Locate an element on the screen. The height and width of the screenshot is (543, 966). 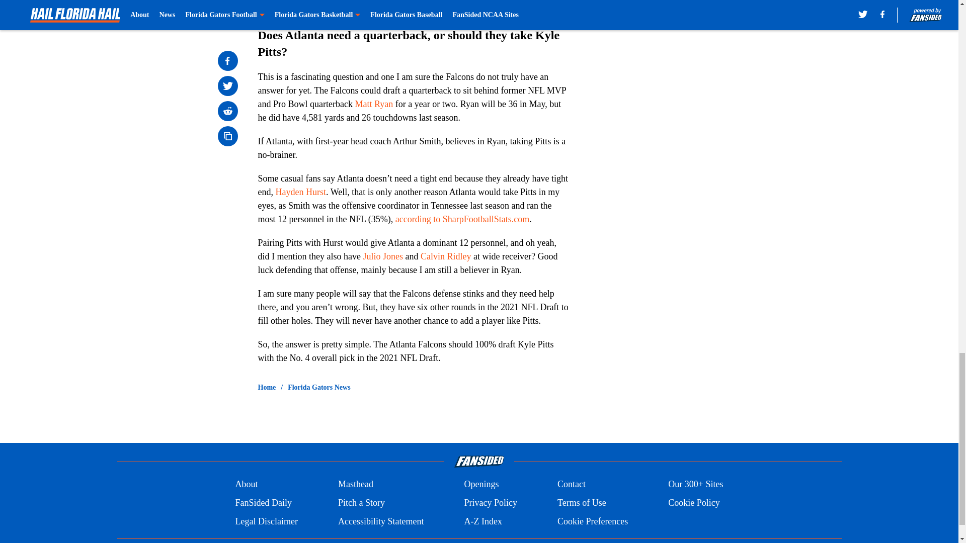
Matt Ryan is located at coordinates (373, 104).